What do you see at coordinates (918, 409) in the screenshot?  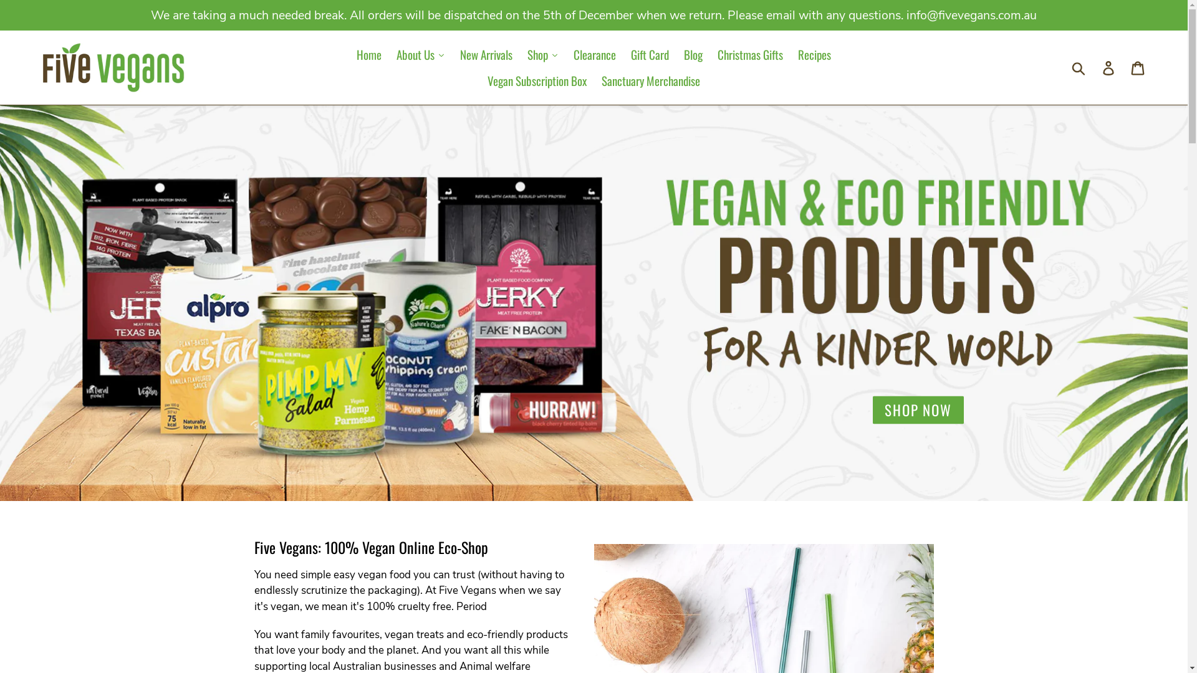 I see `SHOP NOW` at bounding box center [918, 409].